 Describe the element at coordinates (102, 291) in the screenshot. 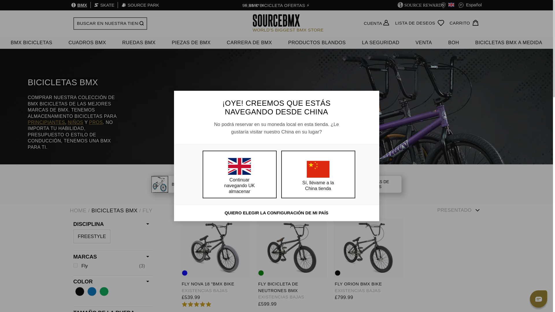

I see `Filter by Green` at that location.